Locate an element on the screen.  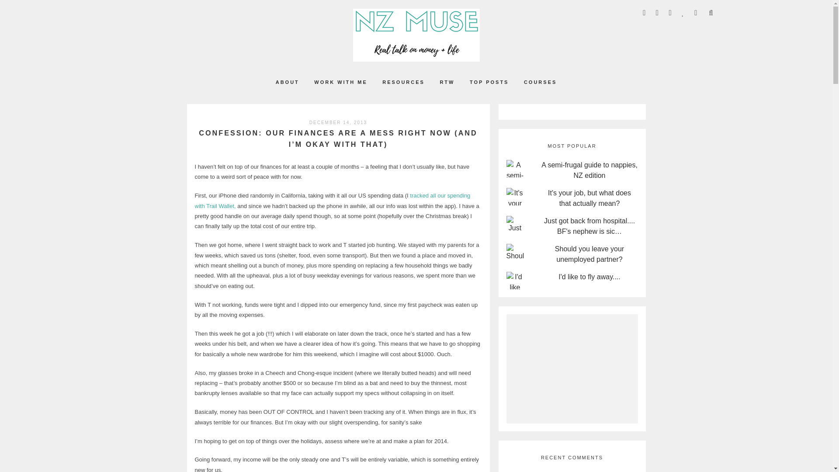
A semi-frugal guide to nappies, NZ edition is located at coordinates (589, 173).